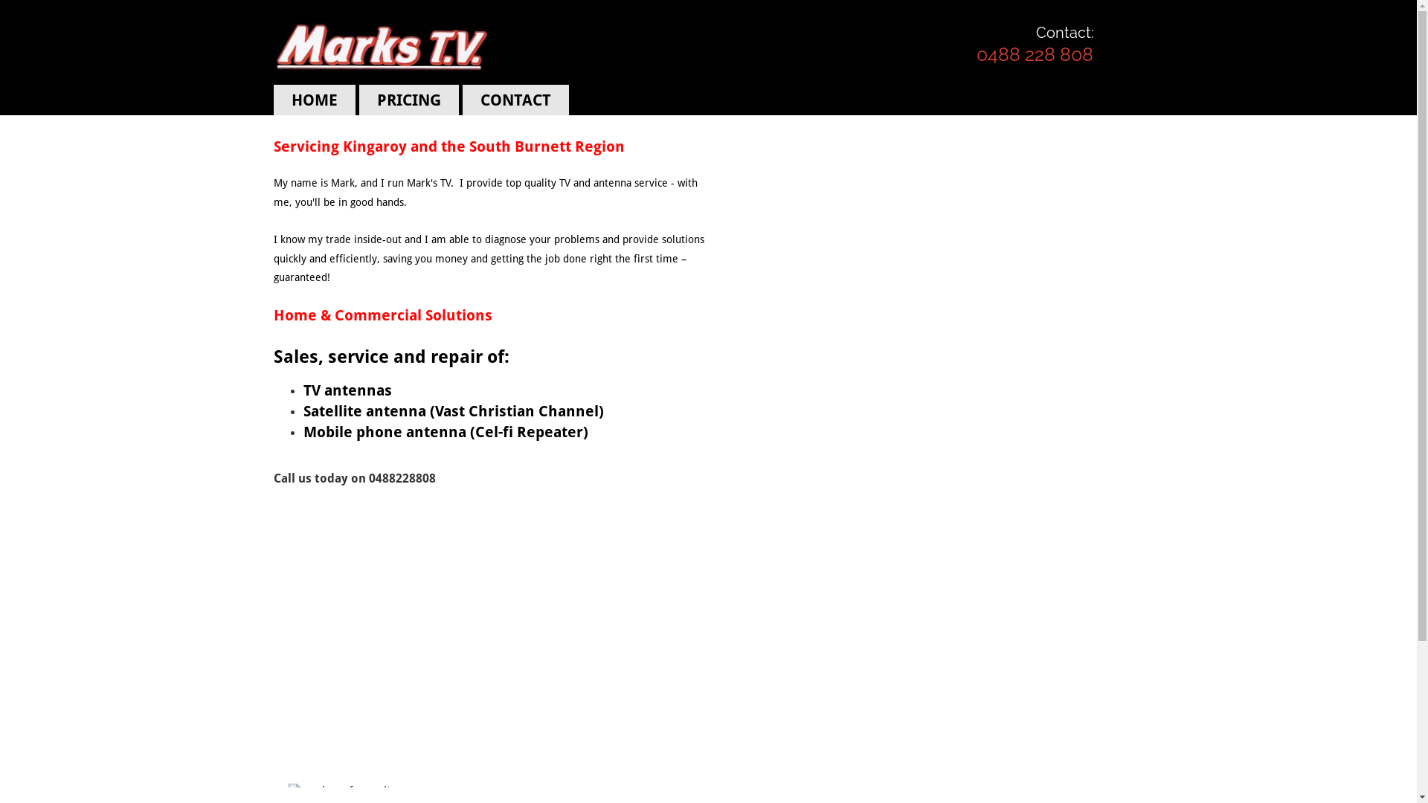 The width and height of the screenshot is (1428, 803). What do you see at coordinates (1035, 54) in the screenshot?
I see `0488 228 808` at bounding box center [1035, 54].